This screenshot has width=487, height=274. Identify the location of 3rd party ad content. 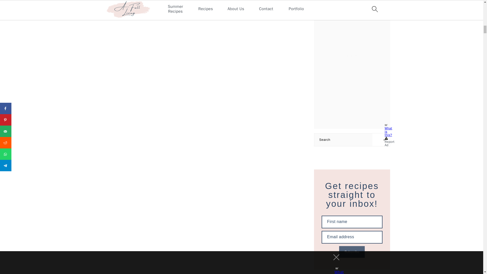
(352, 20).